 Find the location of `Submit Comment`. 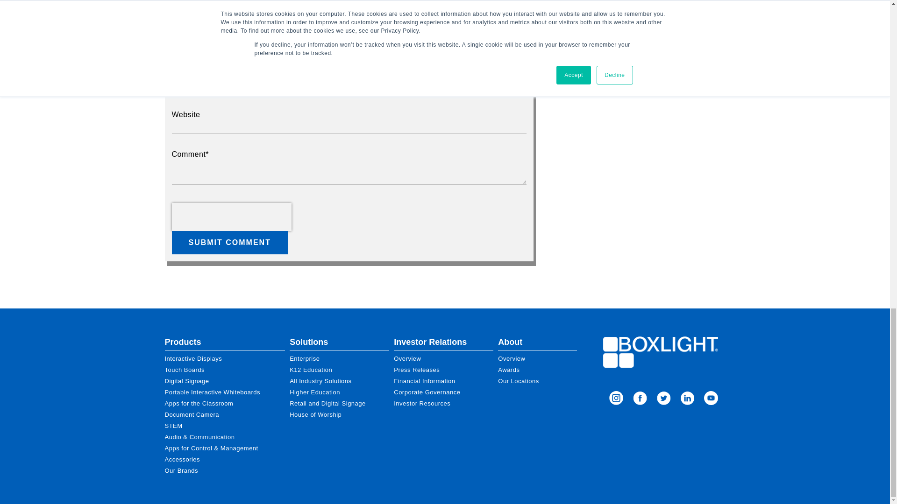

Submit Comment is located at coordinates (230, 243).